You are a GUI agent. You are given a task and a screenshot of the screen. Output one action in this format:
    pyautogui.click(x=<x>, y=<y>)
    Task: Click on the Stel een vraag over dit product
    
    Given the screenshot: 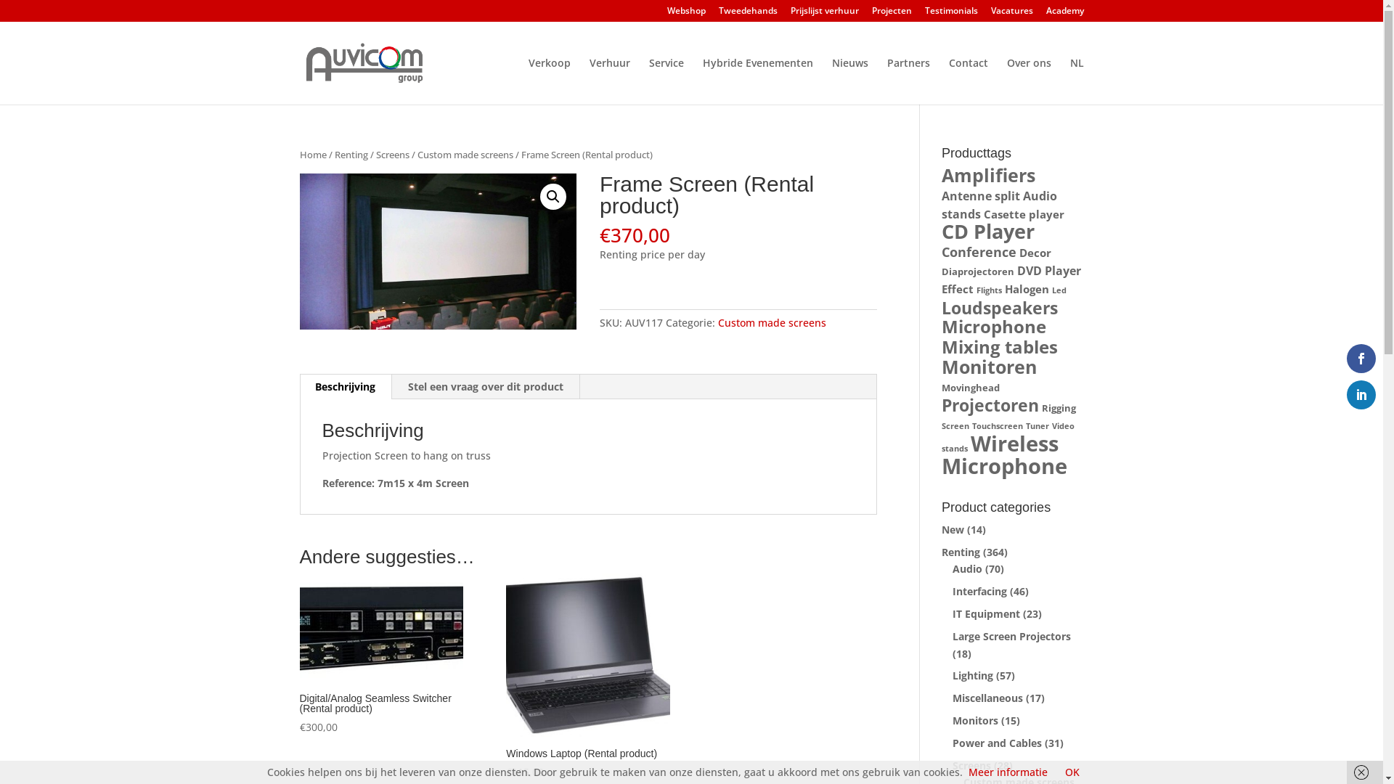 What is the action you would take?
    pyautogui.click(x=486, y=387)
    